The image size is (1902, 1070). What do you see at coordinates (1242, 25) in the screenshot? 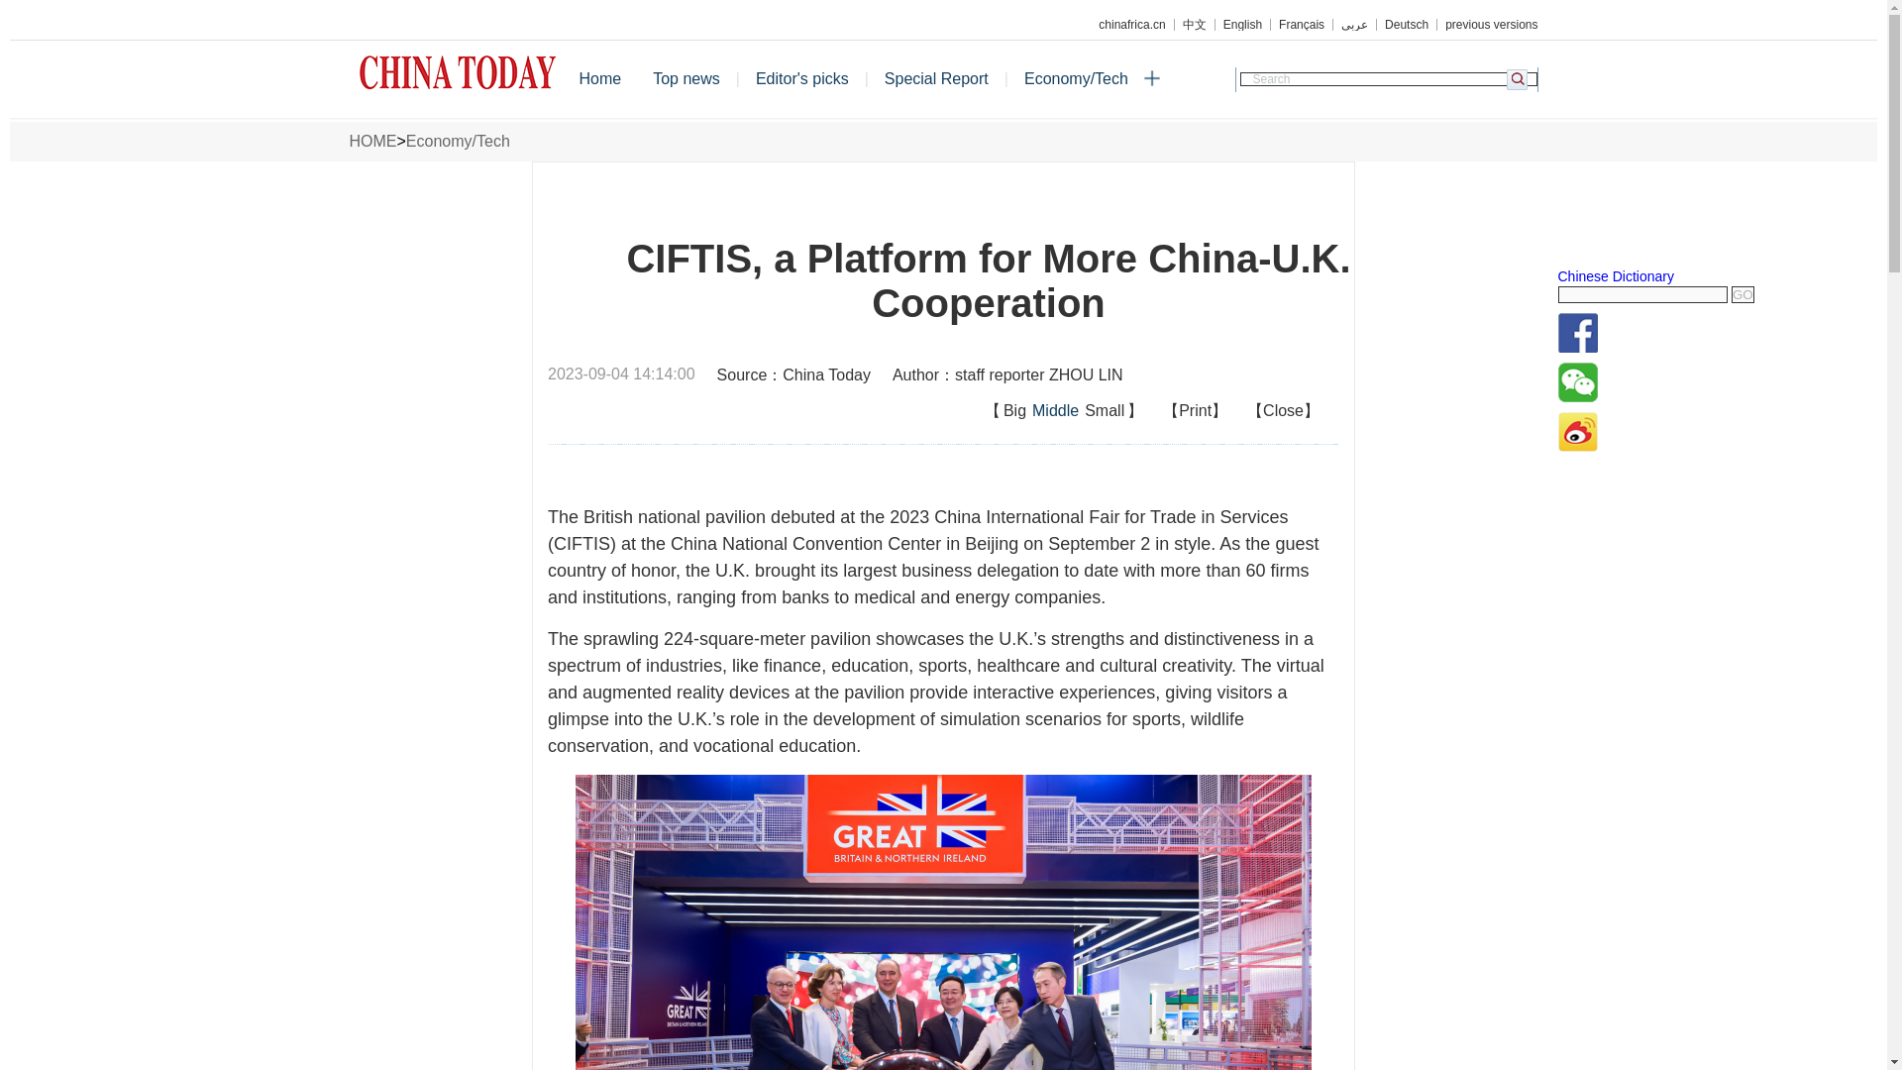
I see `English` at bounding box center [1242, 25].